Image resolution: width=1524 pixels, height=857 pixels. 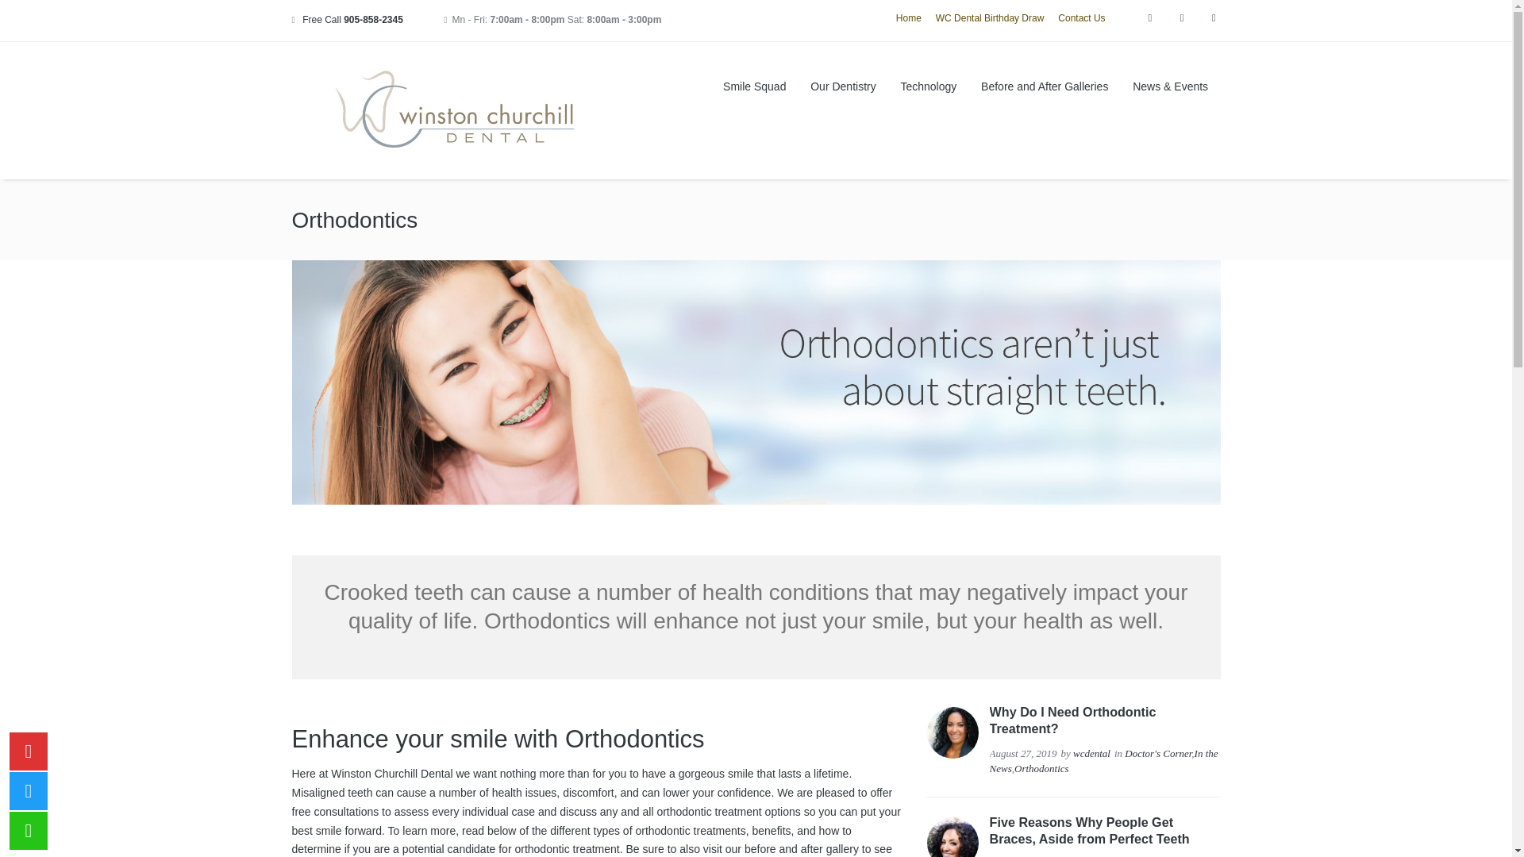 I want to click on Our Dentistry, so click(x=843, y=86).